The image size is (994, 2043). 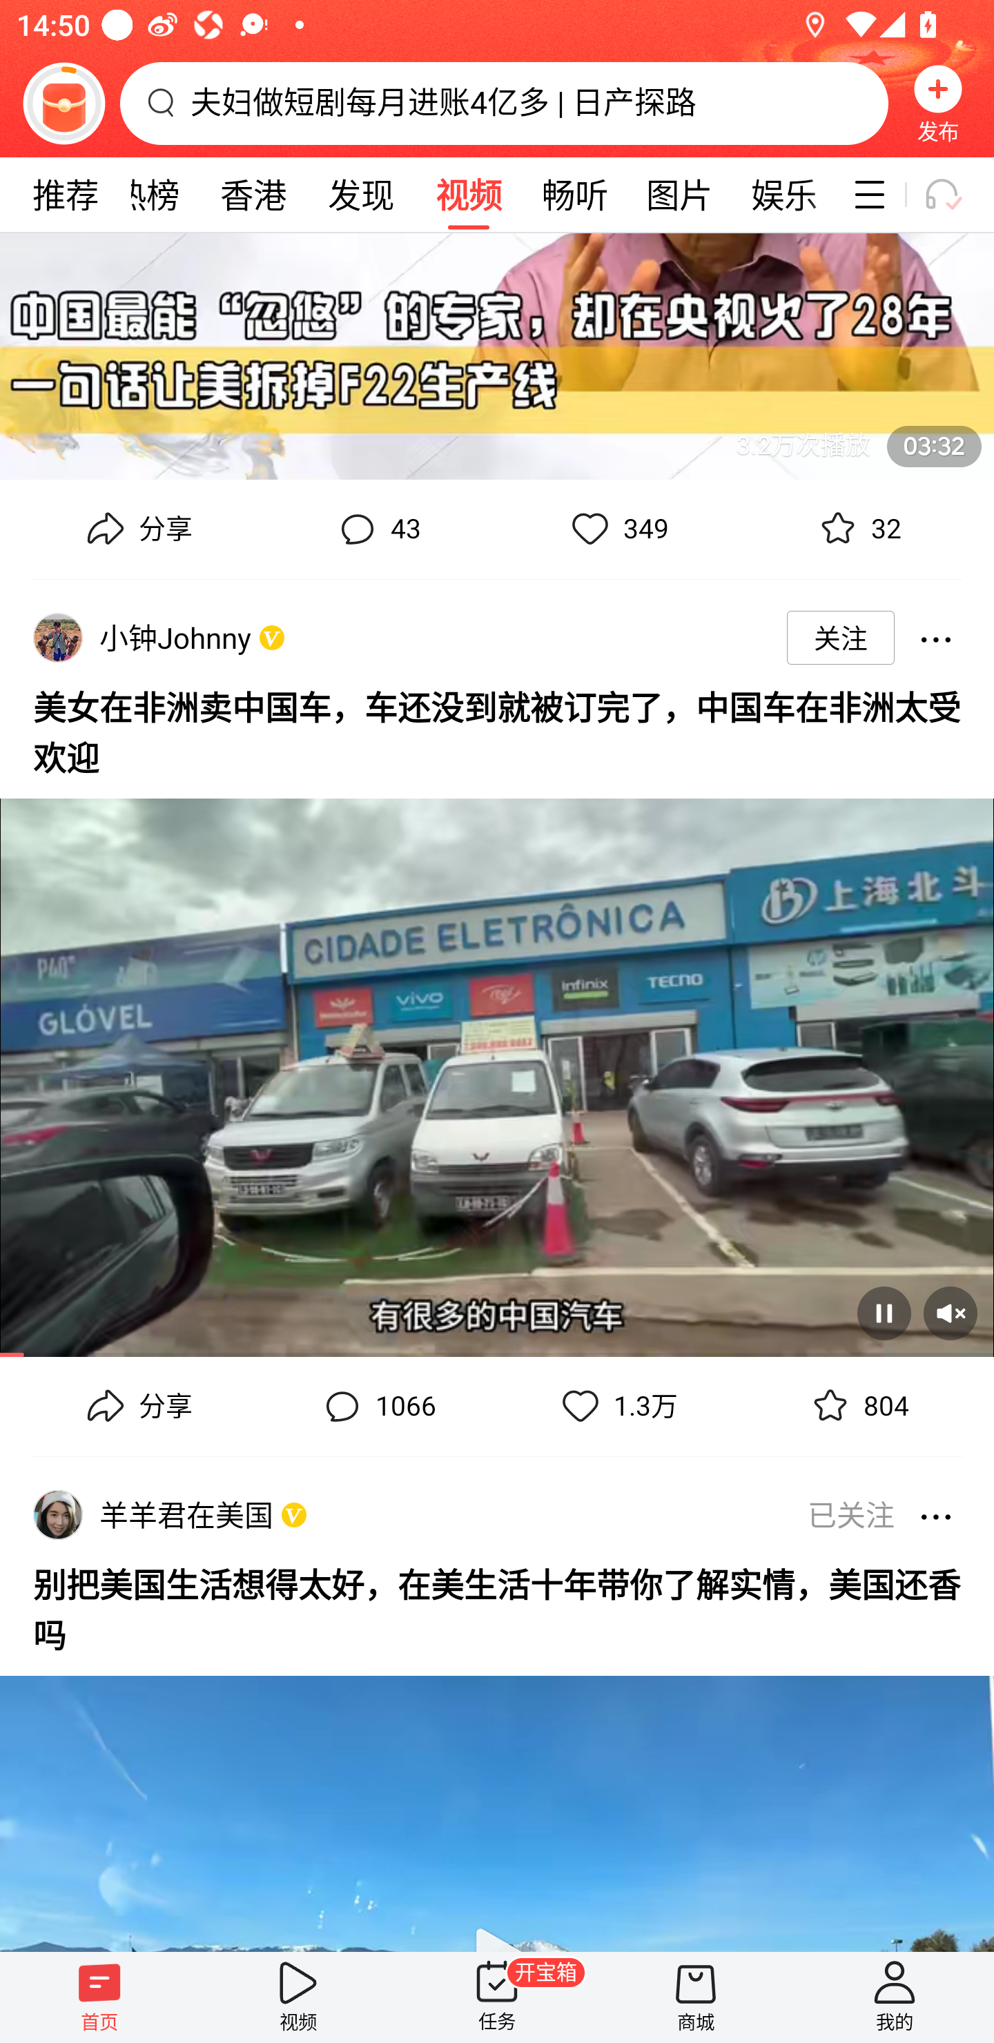 What do you see at coordinates (844, 1514) in the screenshot?
I see `已关注` at bounding box center [844, 1514].